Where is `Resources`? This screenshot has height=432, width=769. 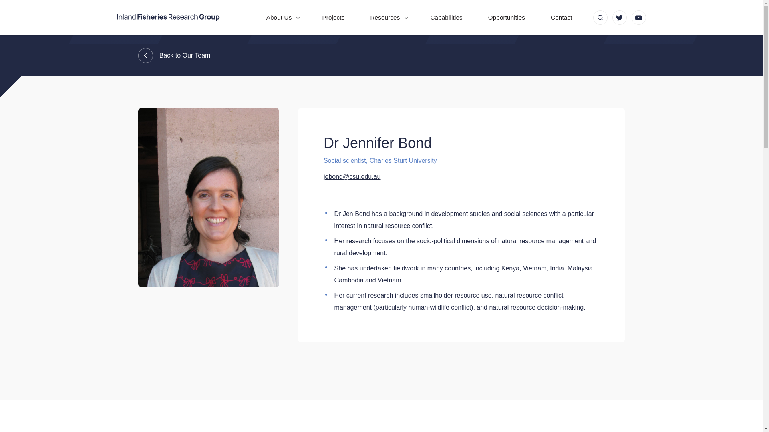 Resources is located at coordinates (387, 18).